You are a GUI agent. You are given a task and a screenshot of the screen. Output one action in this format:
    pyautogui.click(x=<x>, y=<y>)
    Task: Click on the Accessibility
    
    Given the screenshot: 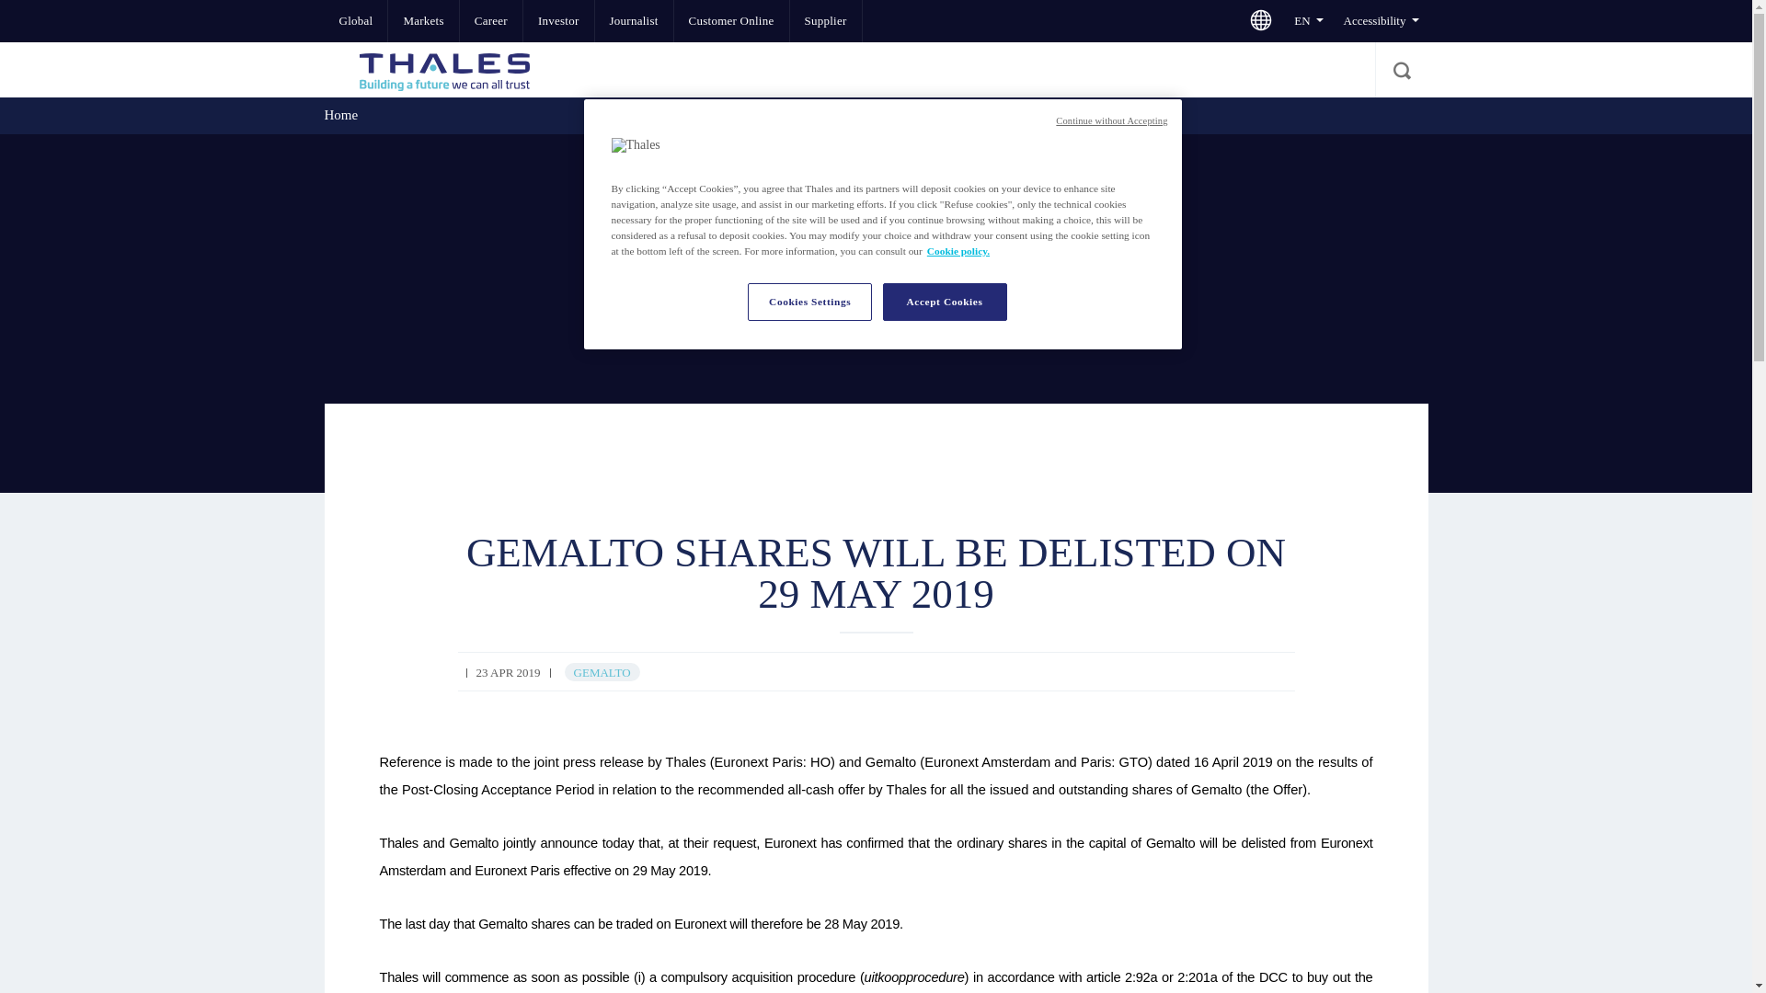 What is the action you would take?
    pyautogui.click(x=1381, y=21)
    